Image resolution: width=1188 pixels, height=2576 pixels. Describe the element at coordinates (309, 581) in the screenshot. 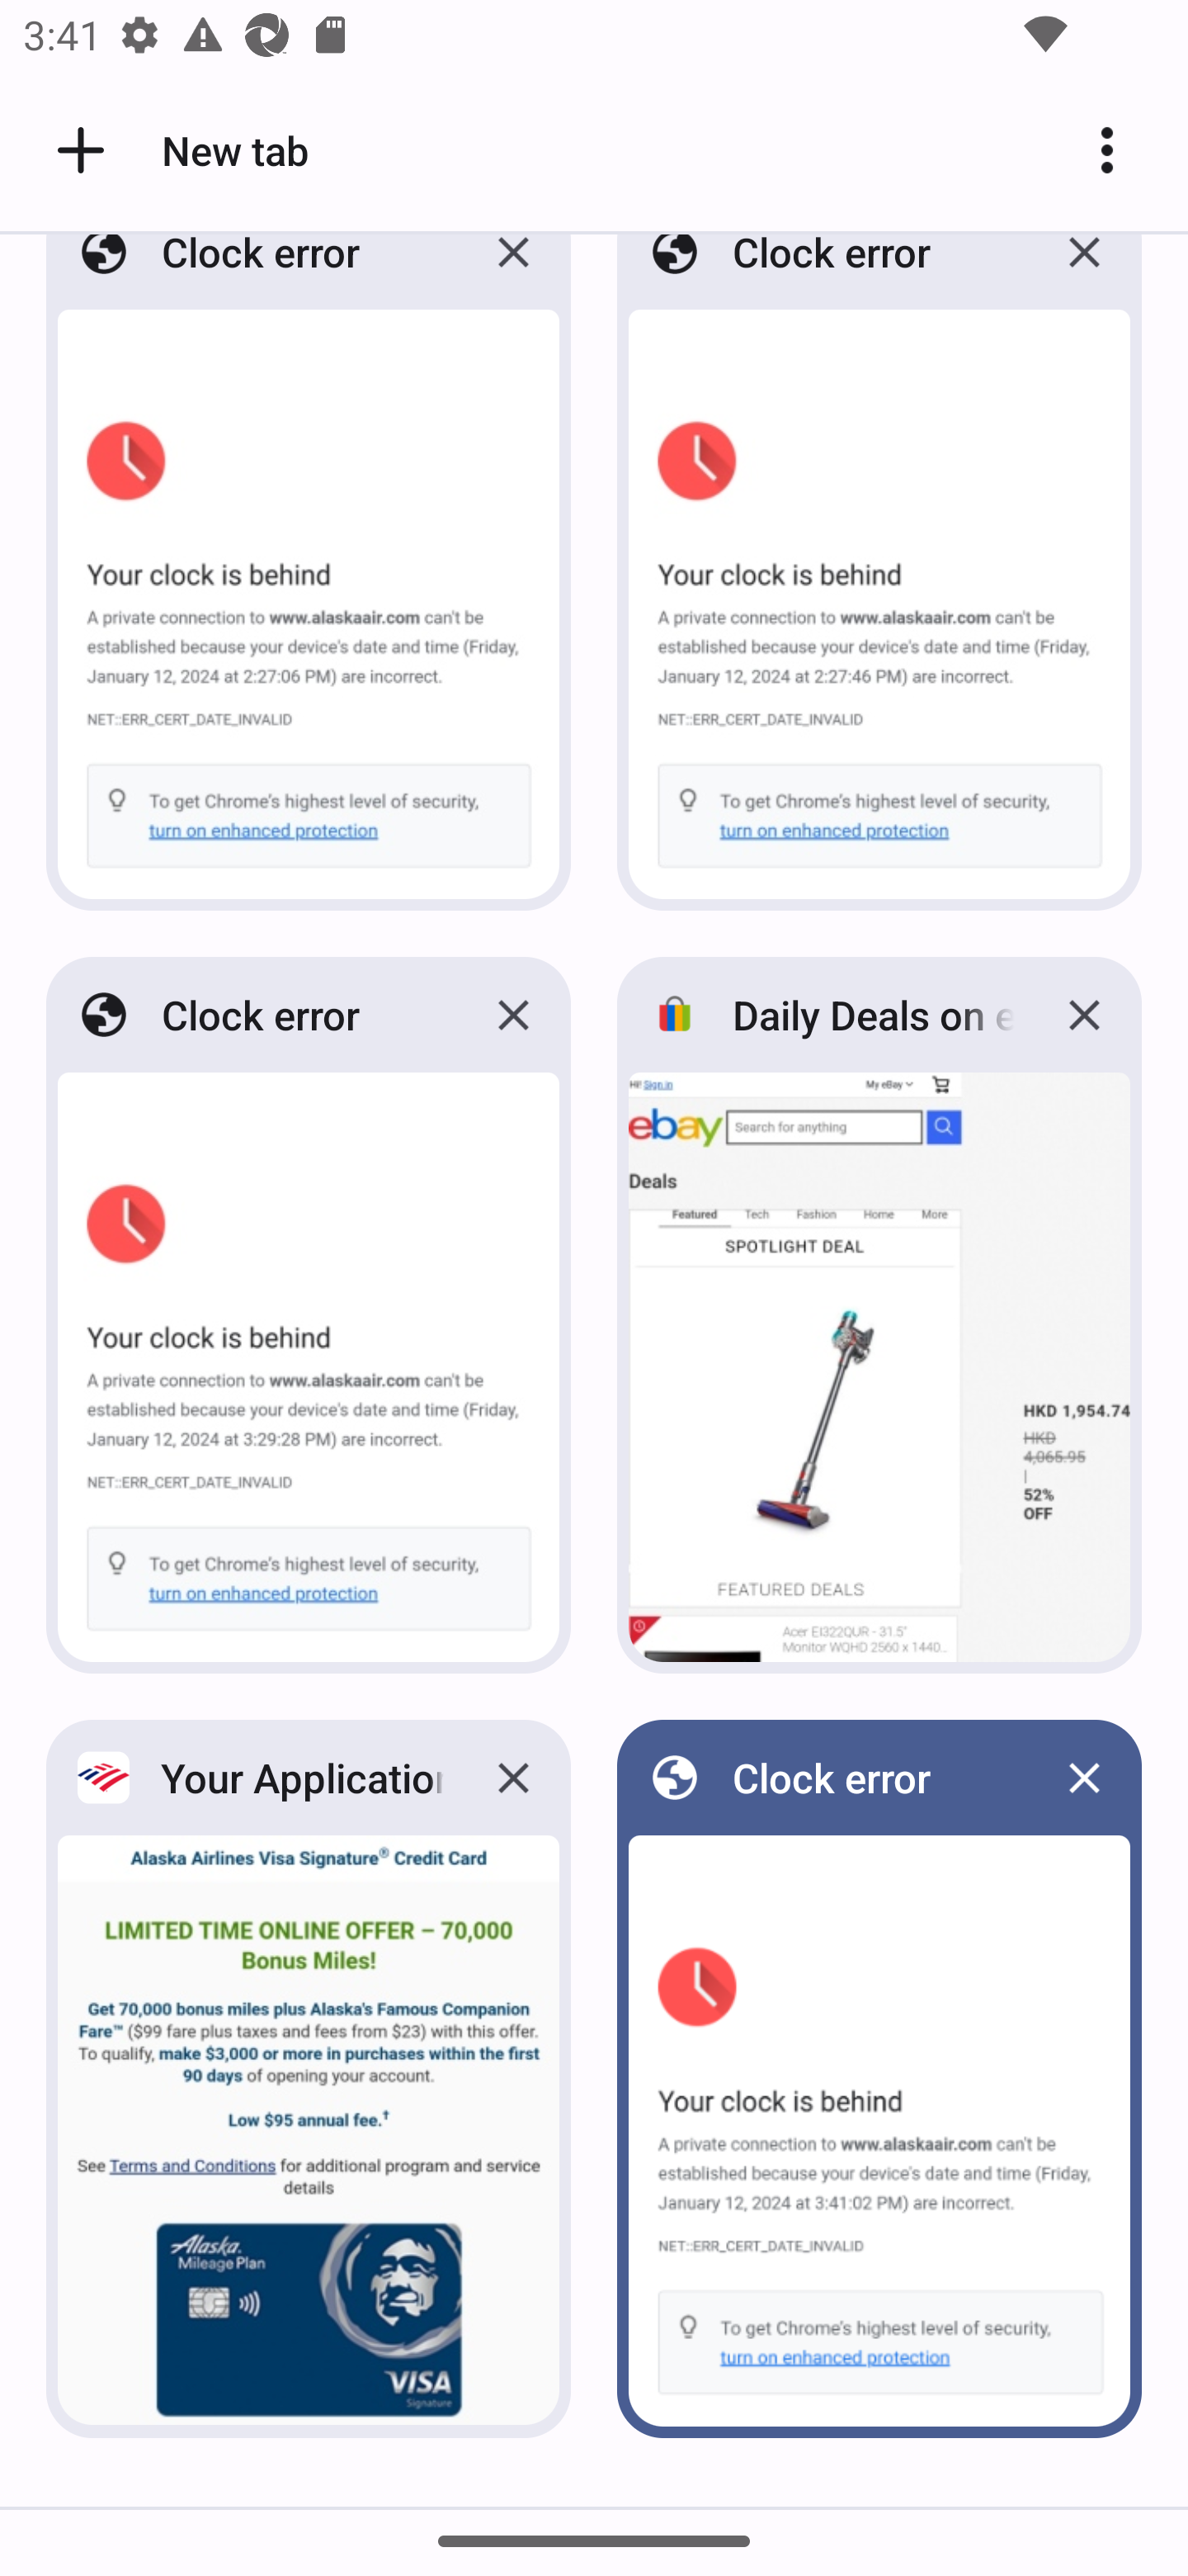

I see `Clock error Clock error, tab Close Clock error tab` at that location.